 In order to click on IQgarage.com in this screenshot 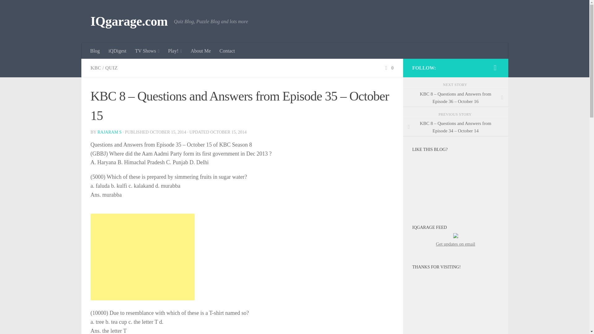, I will do `click(129, 22)`.